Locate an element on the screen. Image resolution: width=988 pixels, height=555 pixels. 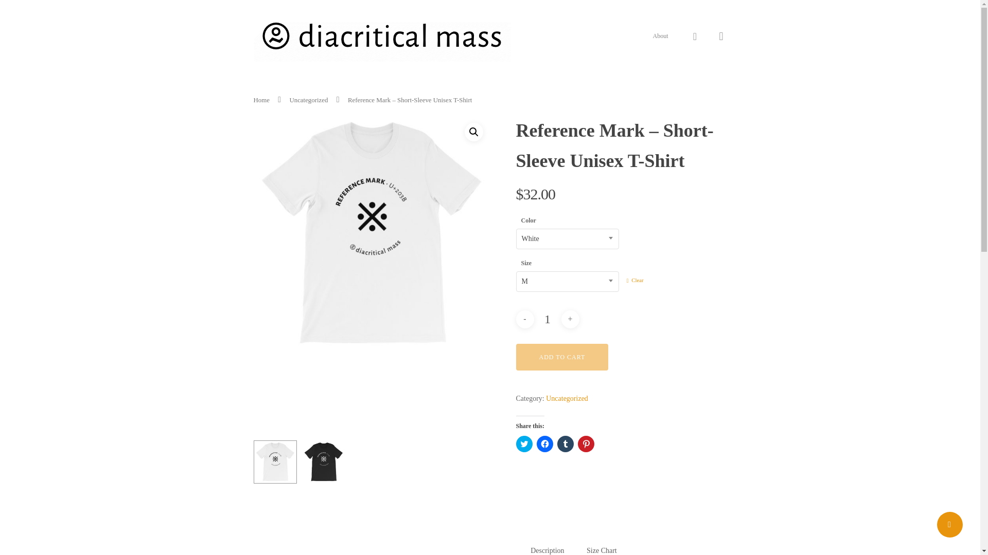
Clear is located at coordinates (635, 280).